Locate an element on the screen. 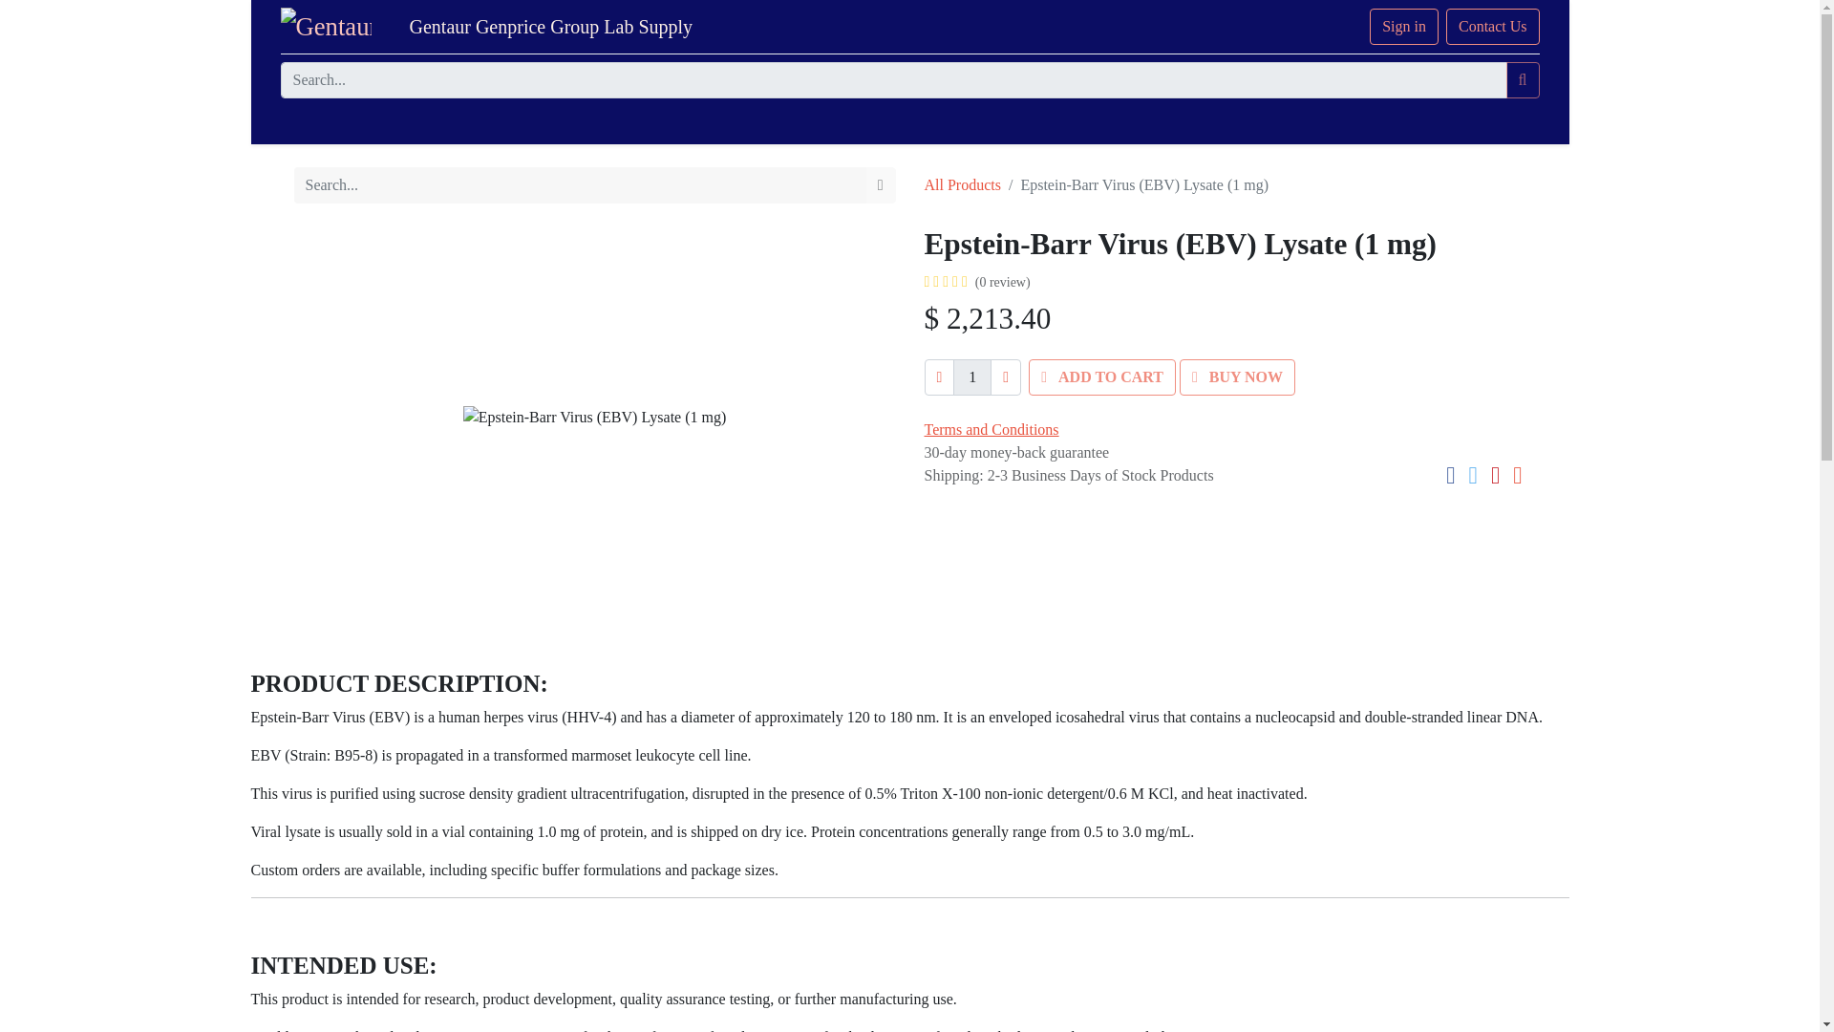 This screenshot has height=1032, width=1834. Terms and Conditions is located at coordinates (992, 428).